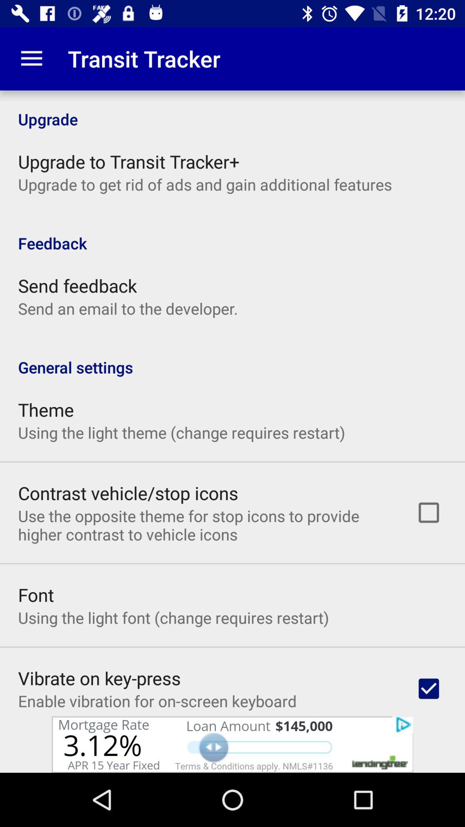  What do you see at coordinates (232, 744) in the screenshot?
I see `go to a page for a loan company` at bounding box center [232, 744].